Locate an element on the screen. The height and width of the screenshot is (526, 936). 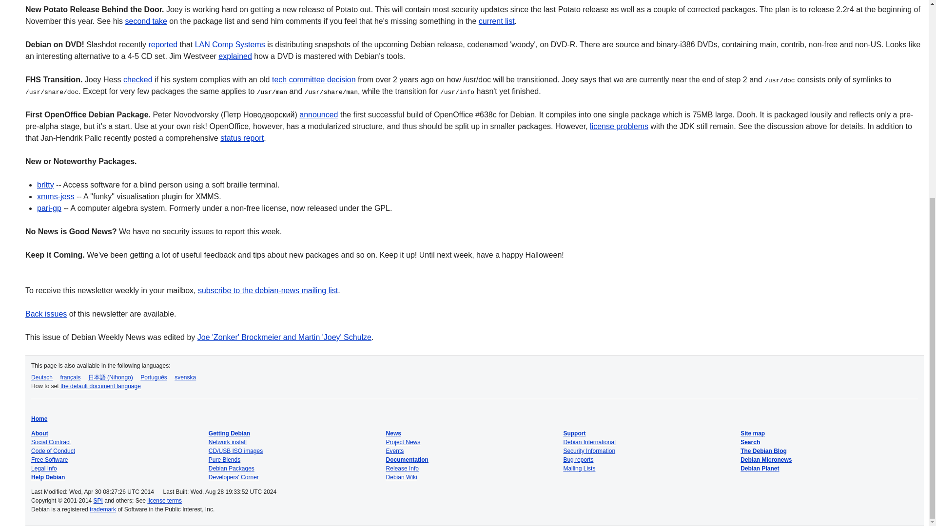
pari-gp is located at coordinates (49, 208).